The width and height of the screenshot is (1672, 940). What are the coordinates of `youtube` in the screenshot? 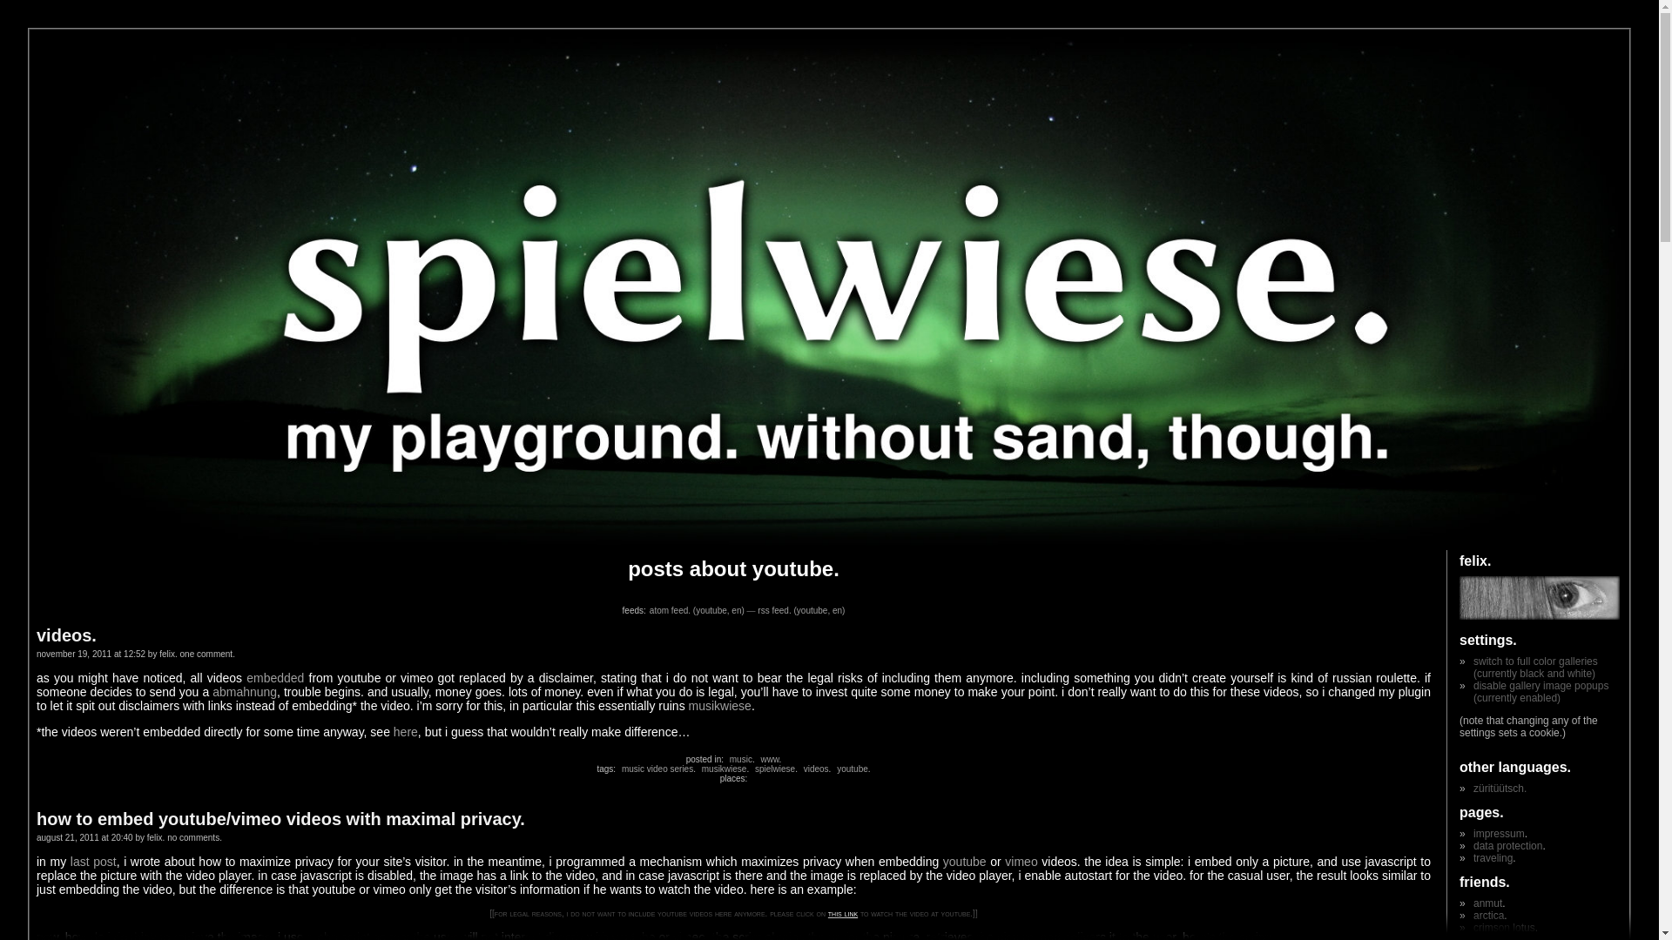 It's located at (850, 769).